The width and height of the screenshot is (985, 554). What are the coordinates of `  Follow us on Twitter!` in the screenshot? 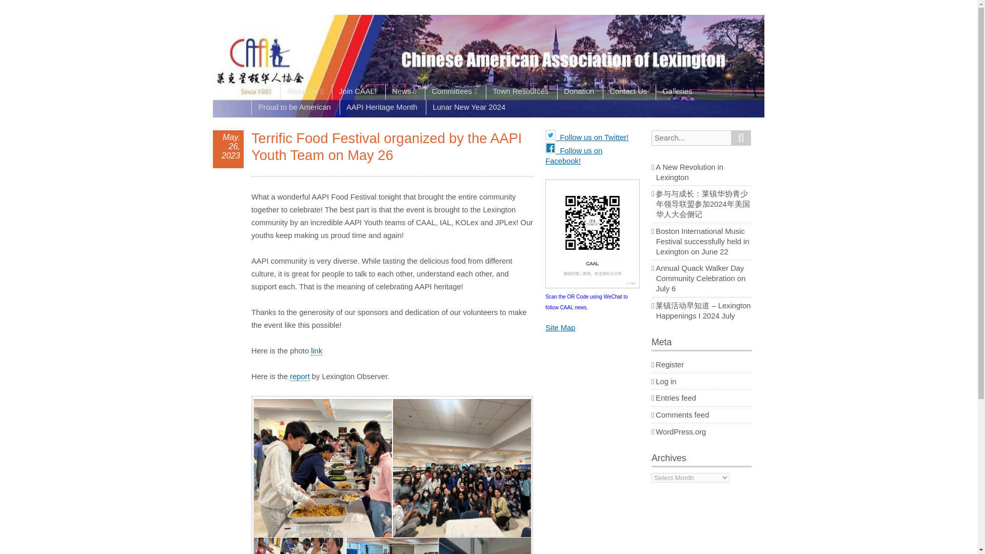 It's located at (587, 137).